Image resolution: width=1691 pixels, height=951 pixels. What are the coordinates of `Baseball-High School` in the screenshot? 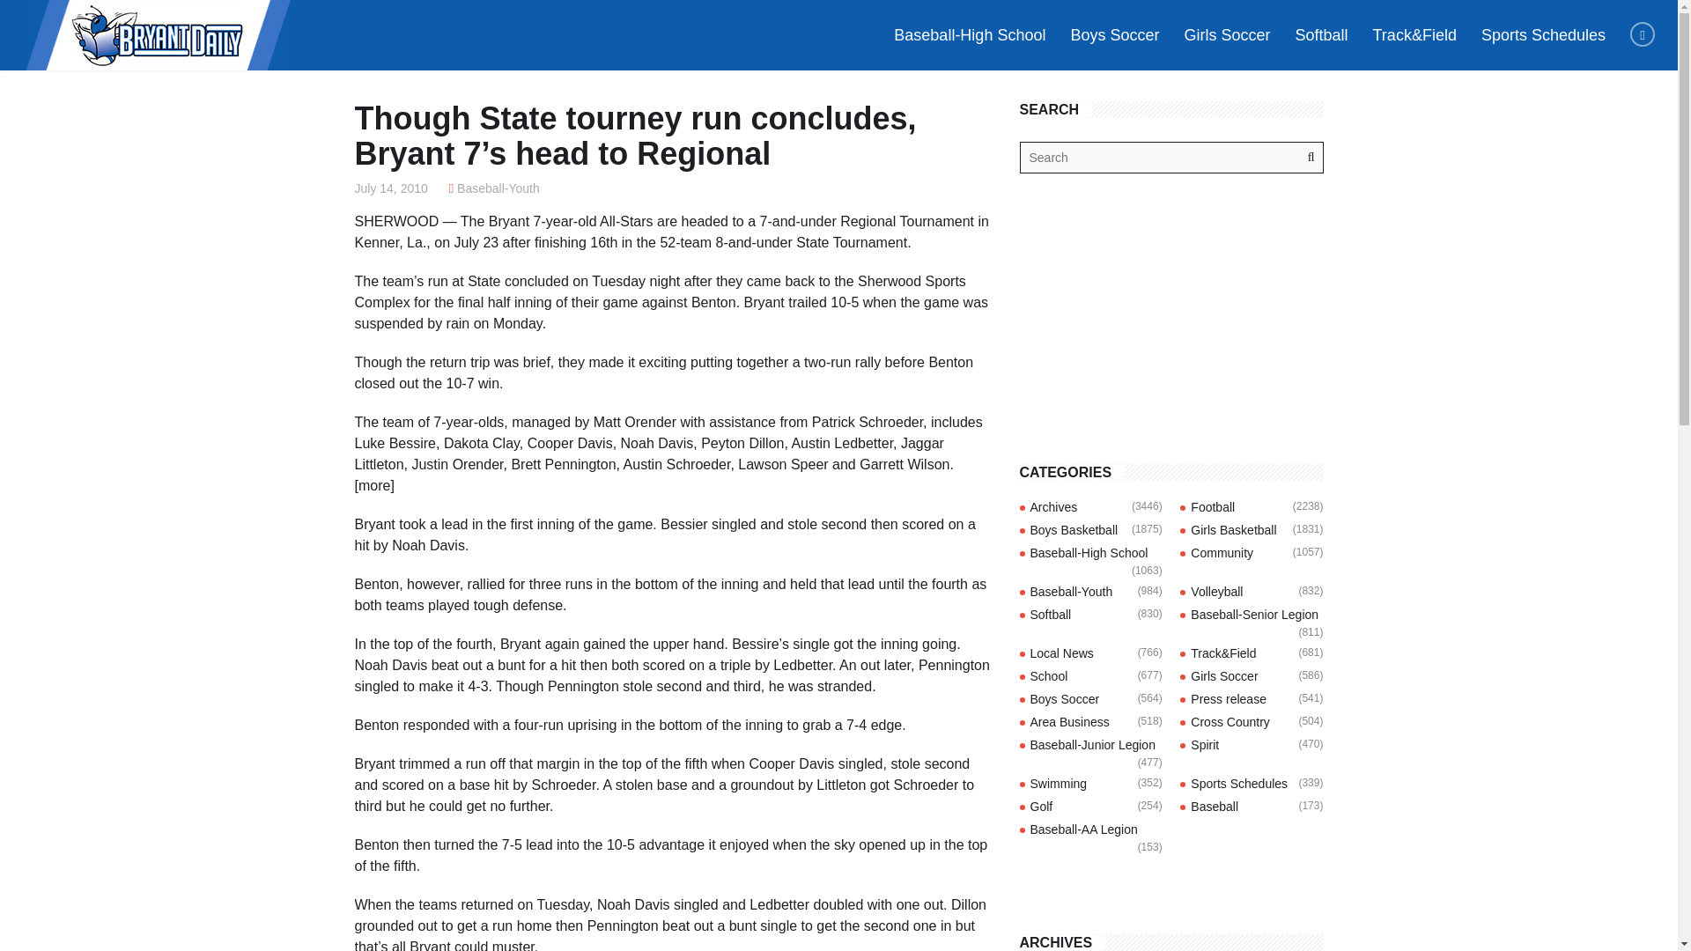 It's located at (1089, 553).